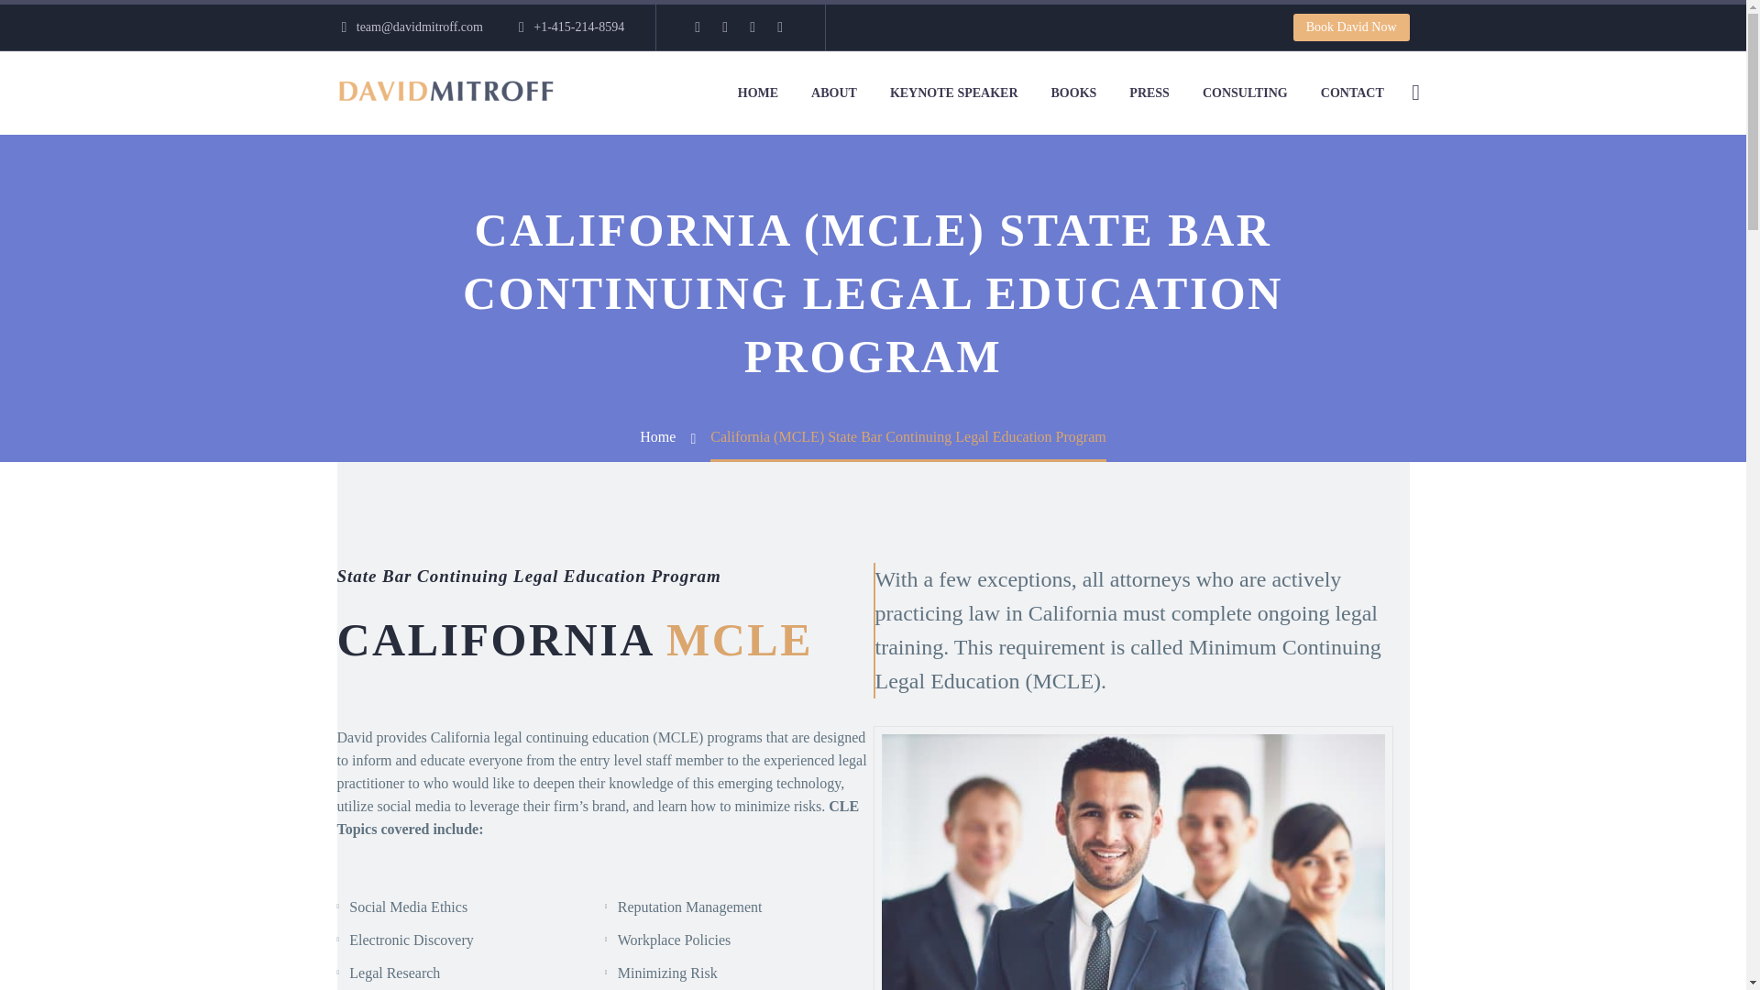  Describe the element at coordinates (697, 27) in the screenshot. I see `LinkedIn` at that location.